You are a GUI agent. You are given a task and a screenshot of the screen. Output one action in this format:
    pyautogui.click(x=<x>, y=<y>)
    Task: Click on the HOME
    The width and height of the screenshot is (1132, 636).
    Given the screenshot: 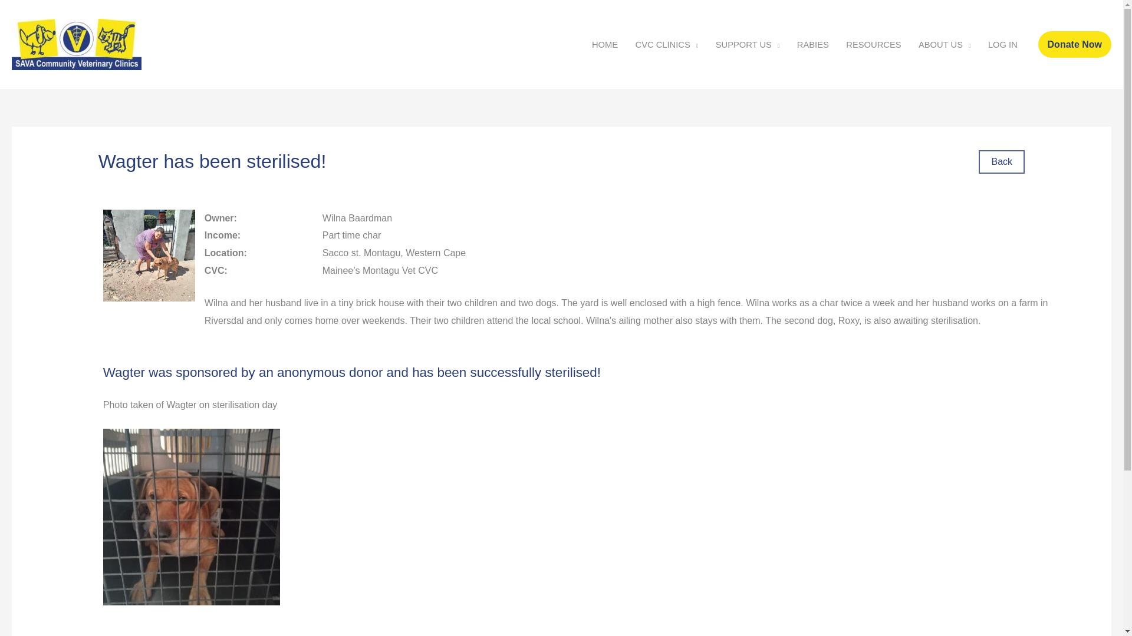 What is the action you would take?
    pyautogui.click(x=605, y=44)
    